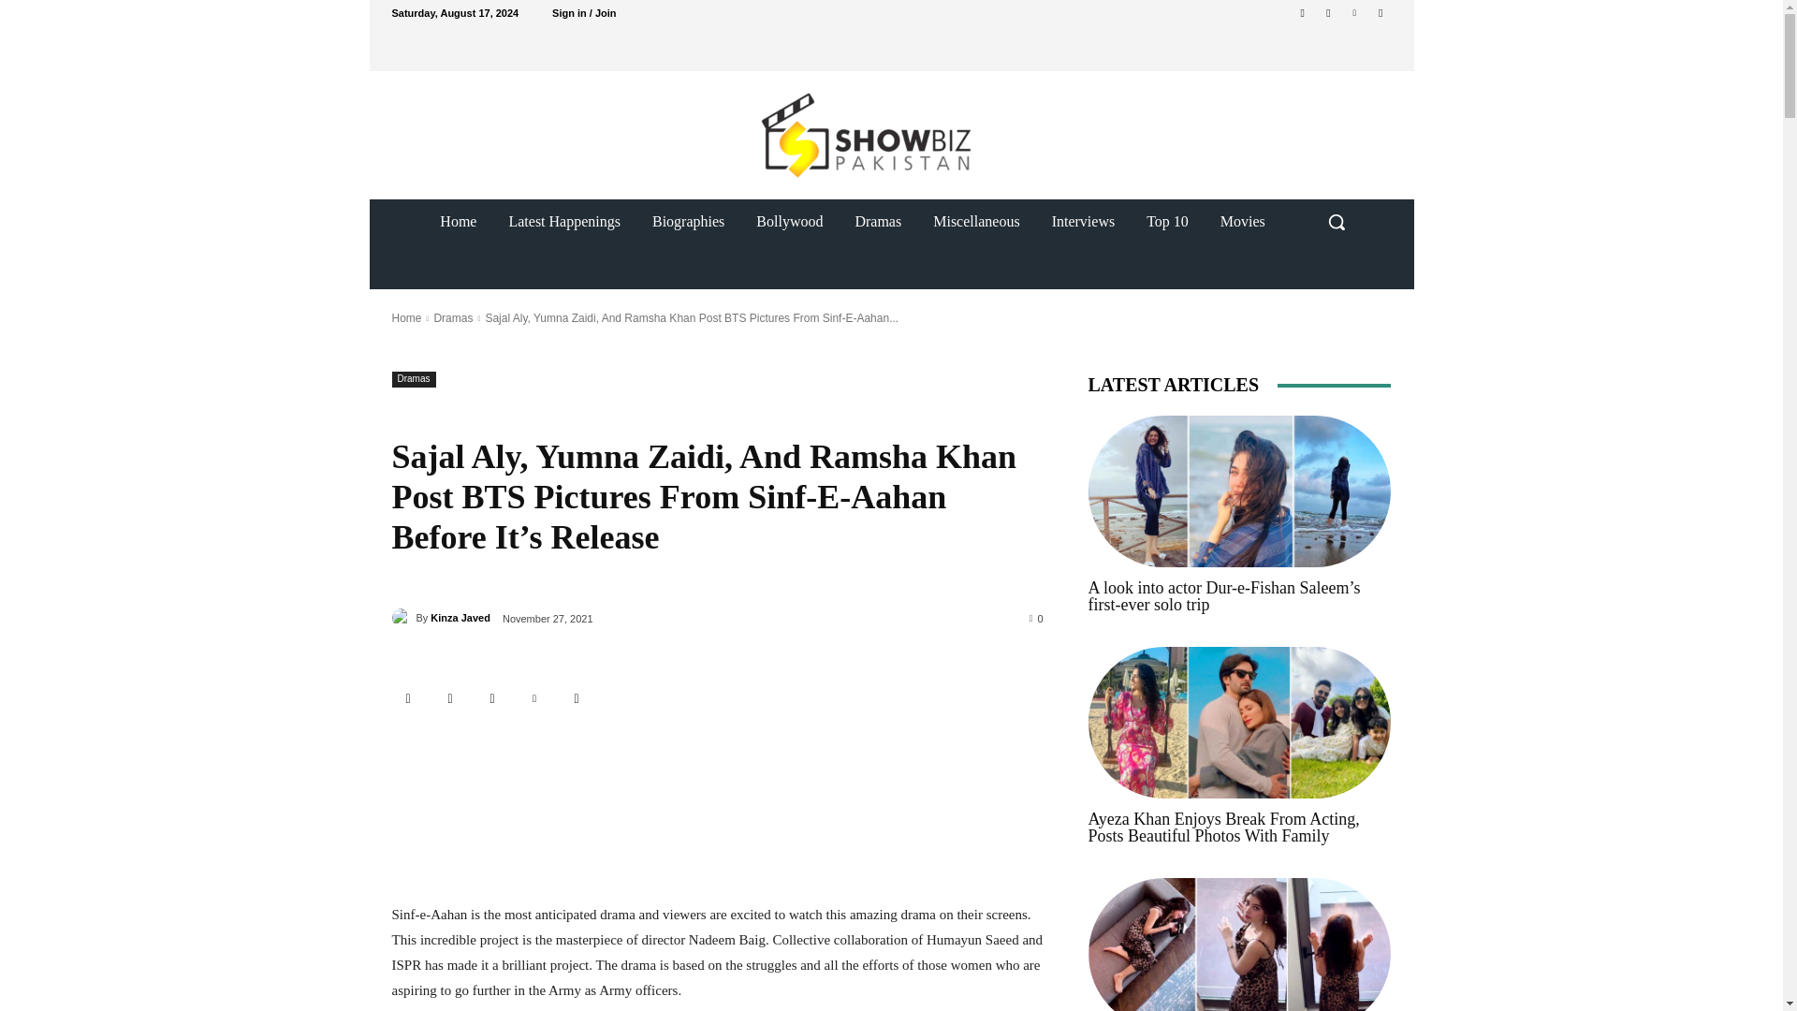  What do you see at coordinates (1380, 12) in the screenshot?
I see `Youtube` at bounding box center [1380, 12].